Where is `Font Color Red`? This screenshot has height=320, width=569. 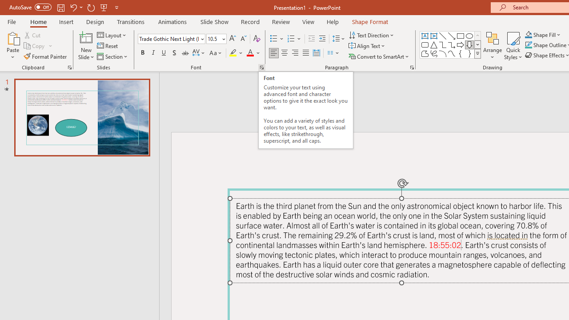
Font Color Red is located at coordinates (250, 53).